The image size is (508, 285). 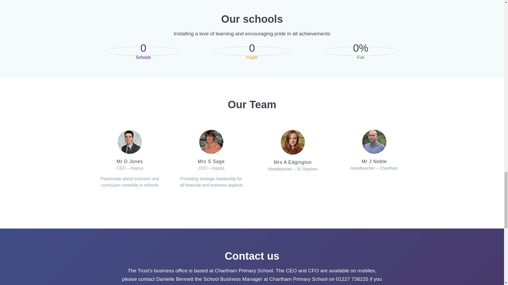 What do you see at coordinates (211, 142) in the screenshot?
I see `cropped-CFO.jpeg` at bounding box center [211, 142].